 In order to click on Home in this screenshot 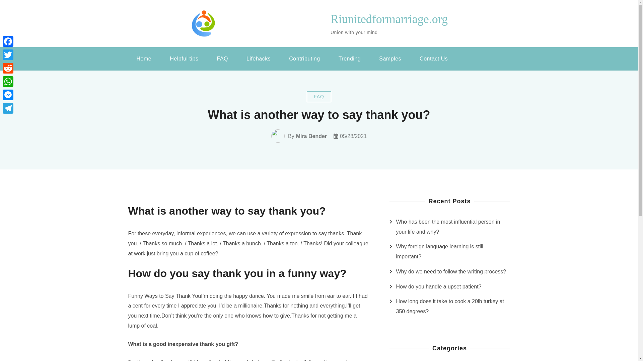, I will do `click(144, 59)`.